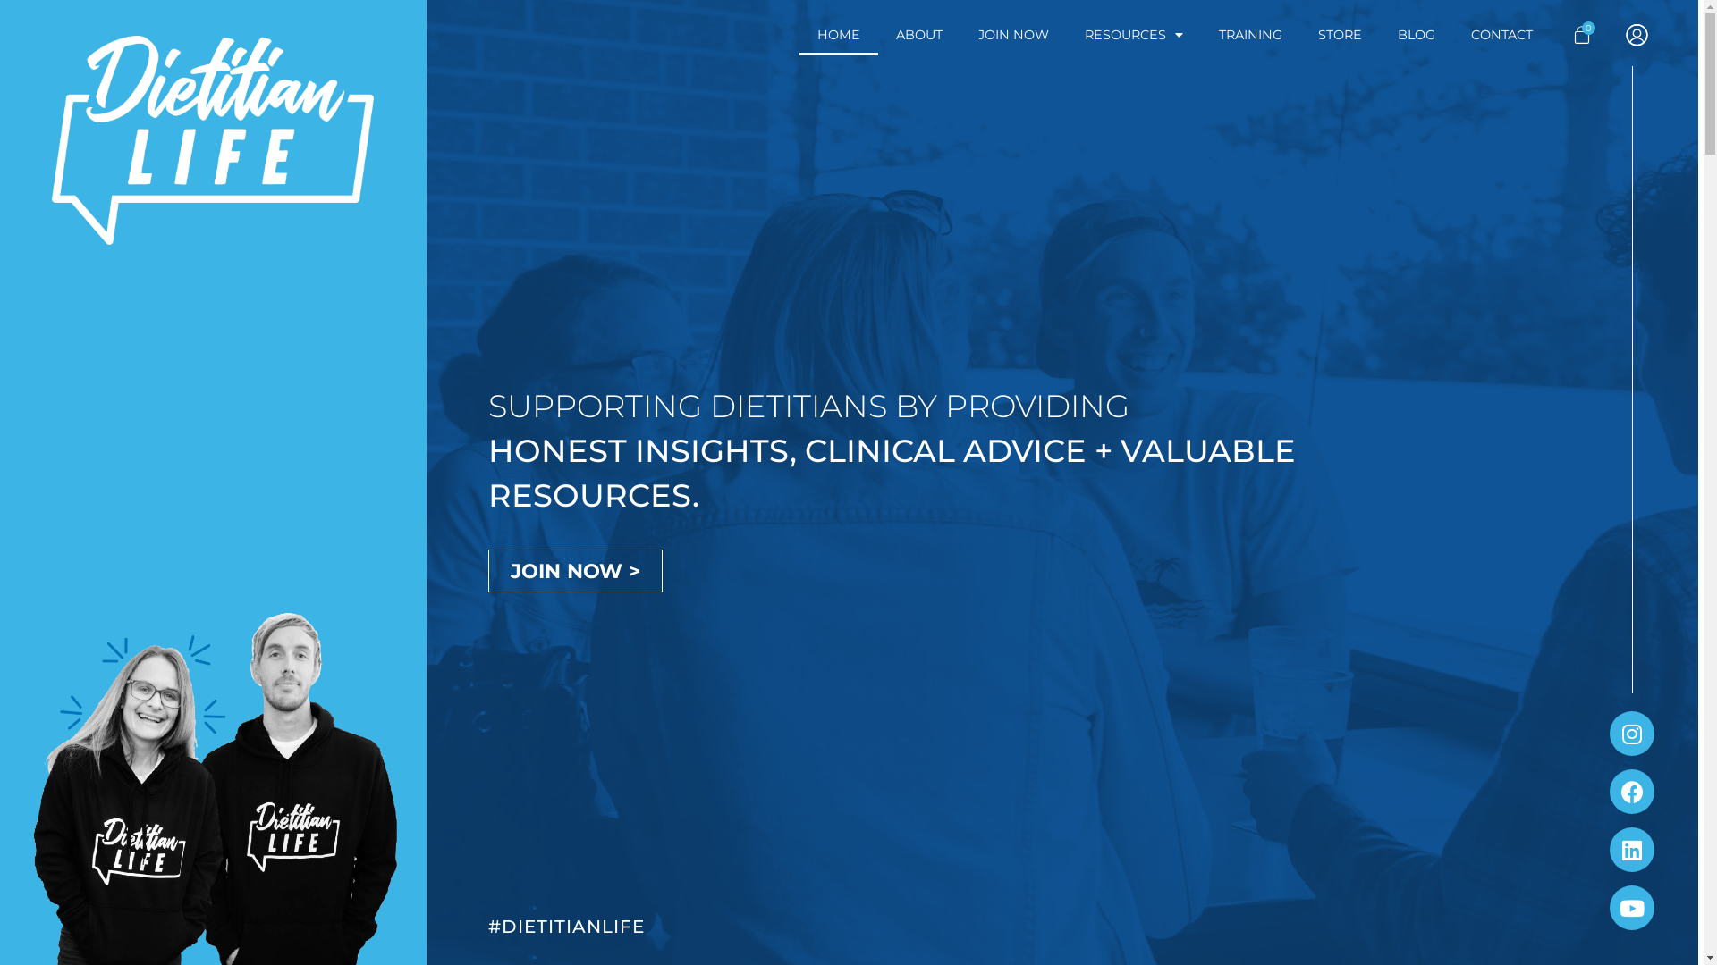  I want to click on RESOURCES, so click(1134, 35).